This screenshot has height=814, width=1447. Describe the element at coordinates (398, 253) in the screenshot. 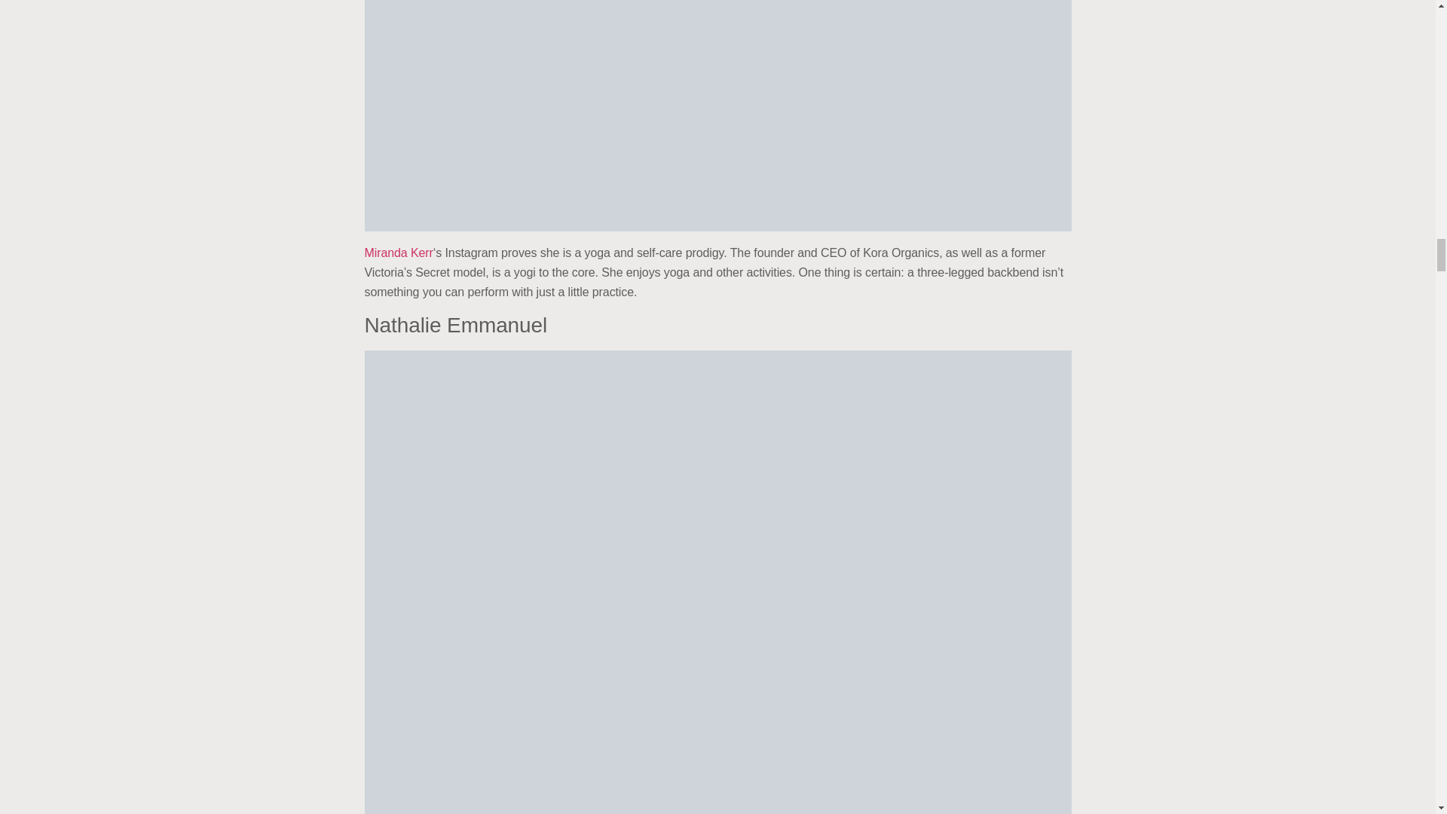

I see `Miranda Kerr` at that location.